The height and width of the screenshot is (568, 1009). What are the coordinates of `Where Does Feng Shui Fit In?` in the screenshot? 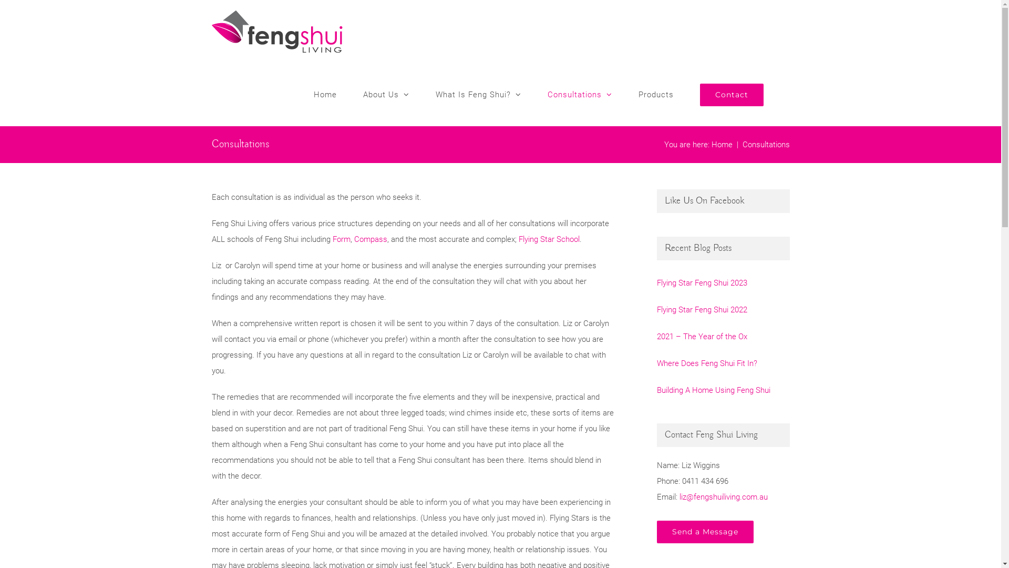 It's located at (723, 363).